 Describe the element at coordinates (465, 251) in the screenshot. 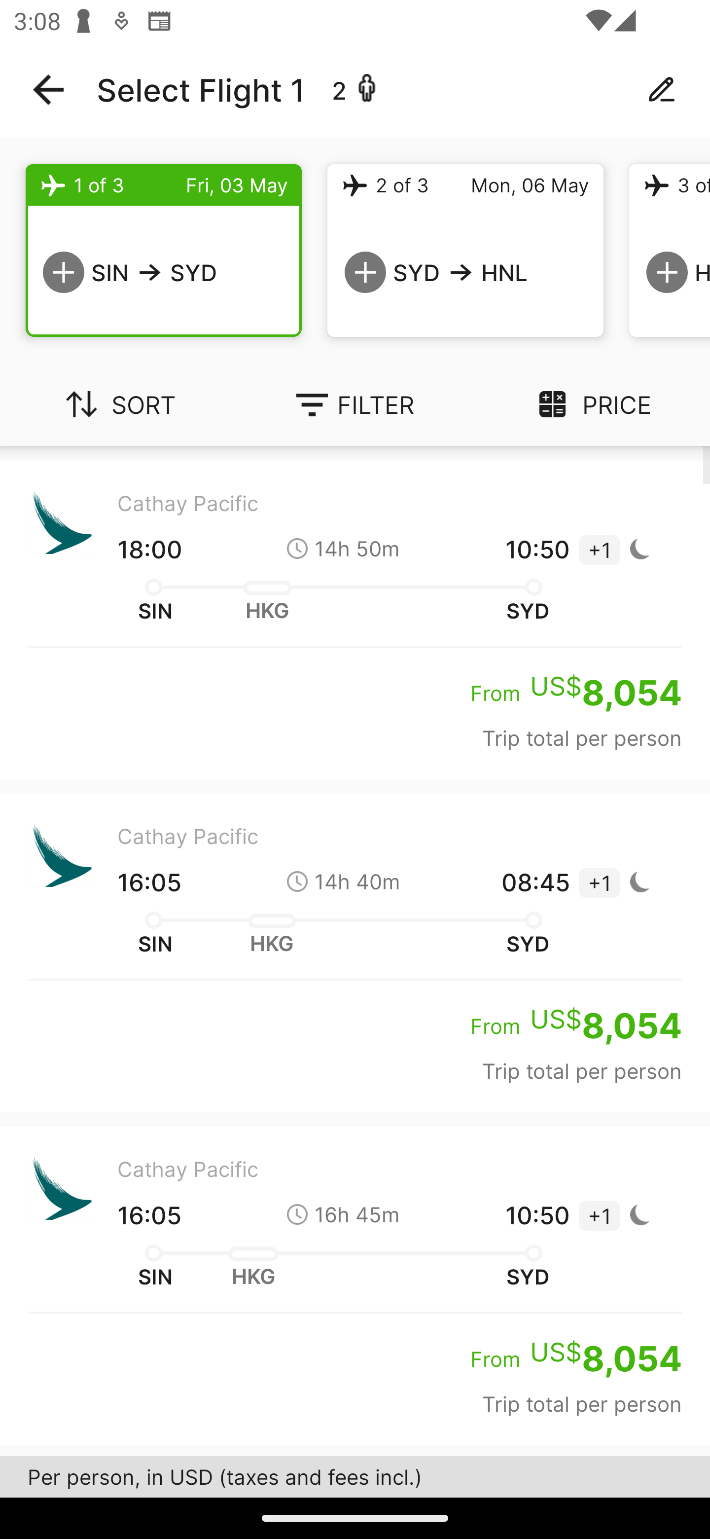

I see `2 of 3 Mon, 06 May SYD HNL` at that location.